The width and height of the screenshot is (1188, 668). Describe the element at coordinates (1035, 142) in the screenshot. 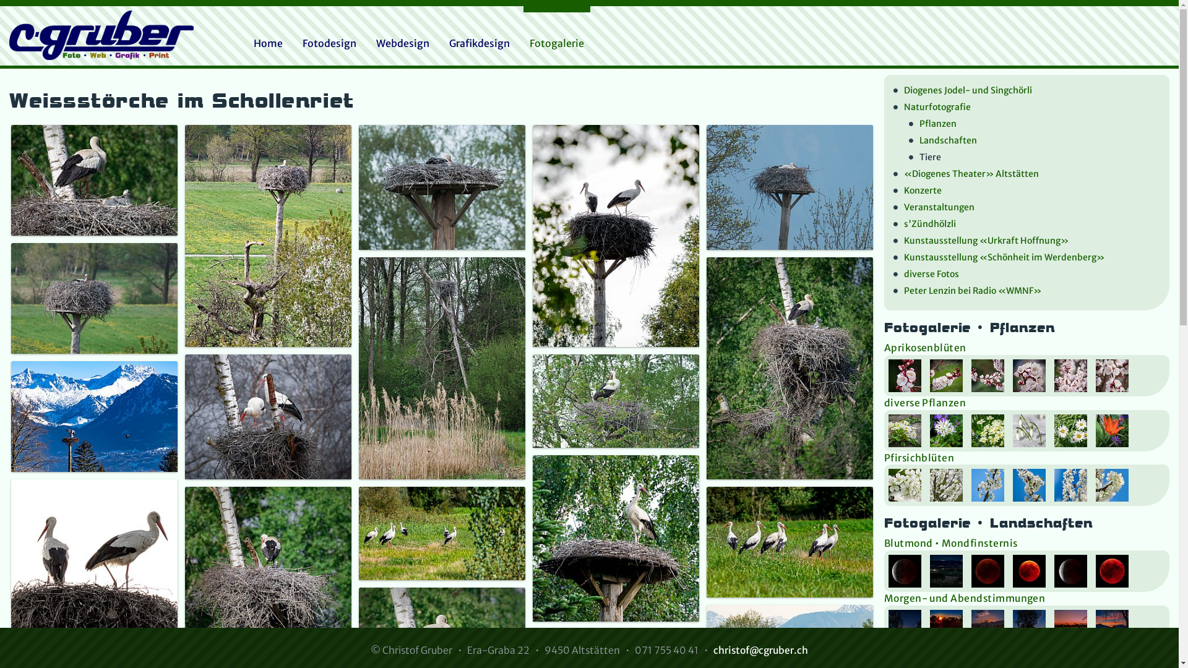

I see `Landschaften` at that location.